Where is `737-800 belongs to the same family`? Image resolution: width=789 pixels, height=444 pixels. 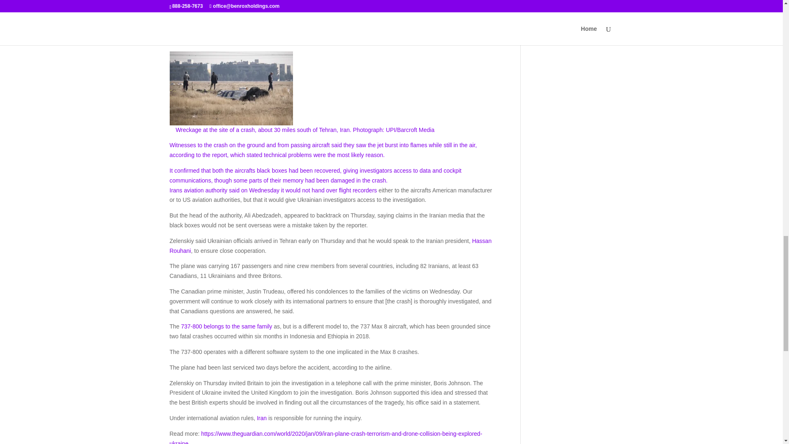 737-800 belongs to the same family is located at coordinates (227, 326).